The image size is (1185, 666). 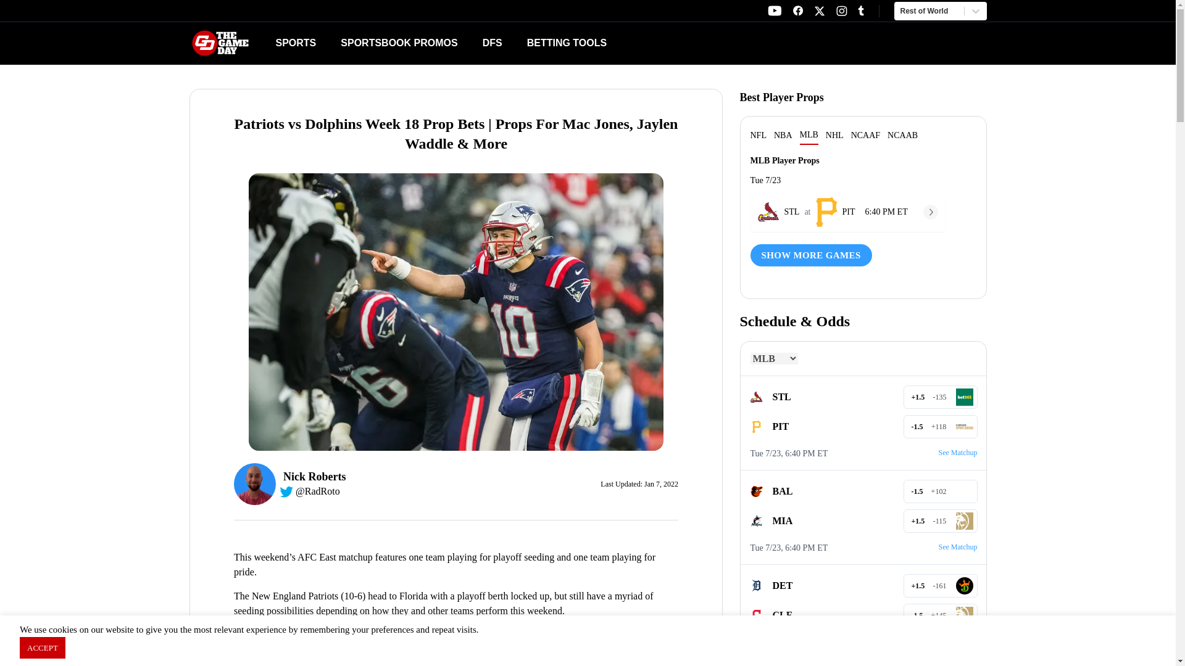 What do you see at coordinates (797, 10) in the screenshot?
I see `TGD Facebook Page` at bounding box center [797, 10].